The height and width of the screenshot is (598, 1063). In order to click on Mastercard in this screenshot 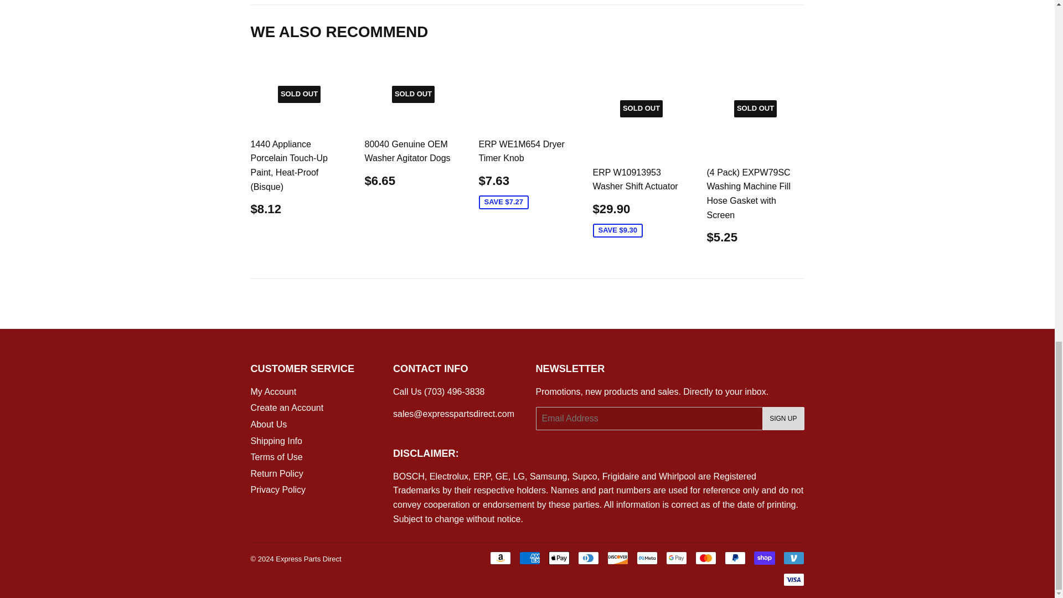, I will do `click(705, 558)`.